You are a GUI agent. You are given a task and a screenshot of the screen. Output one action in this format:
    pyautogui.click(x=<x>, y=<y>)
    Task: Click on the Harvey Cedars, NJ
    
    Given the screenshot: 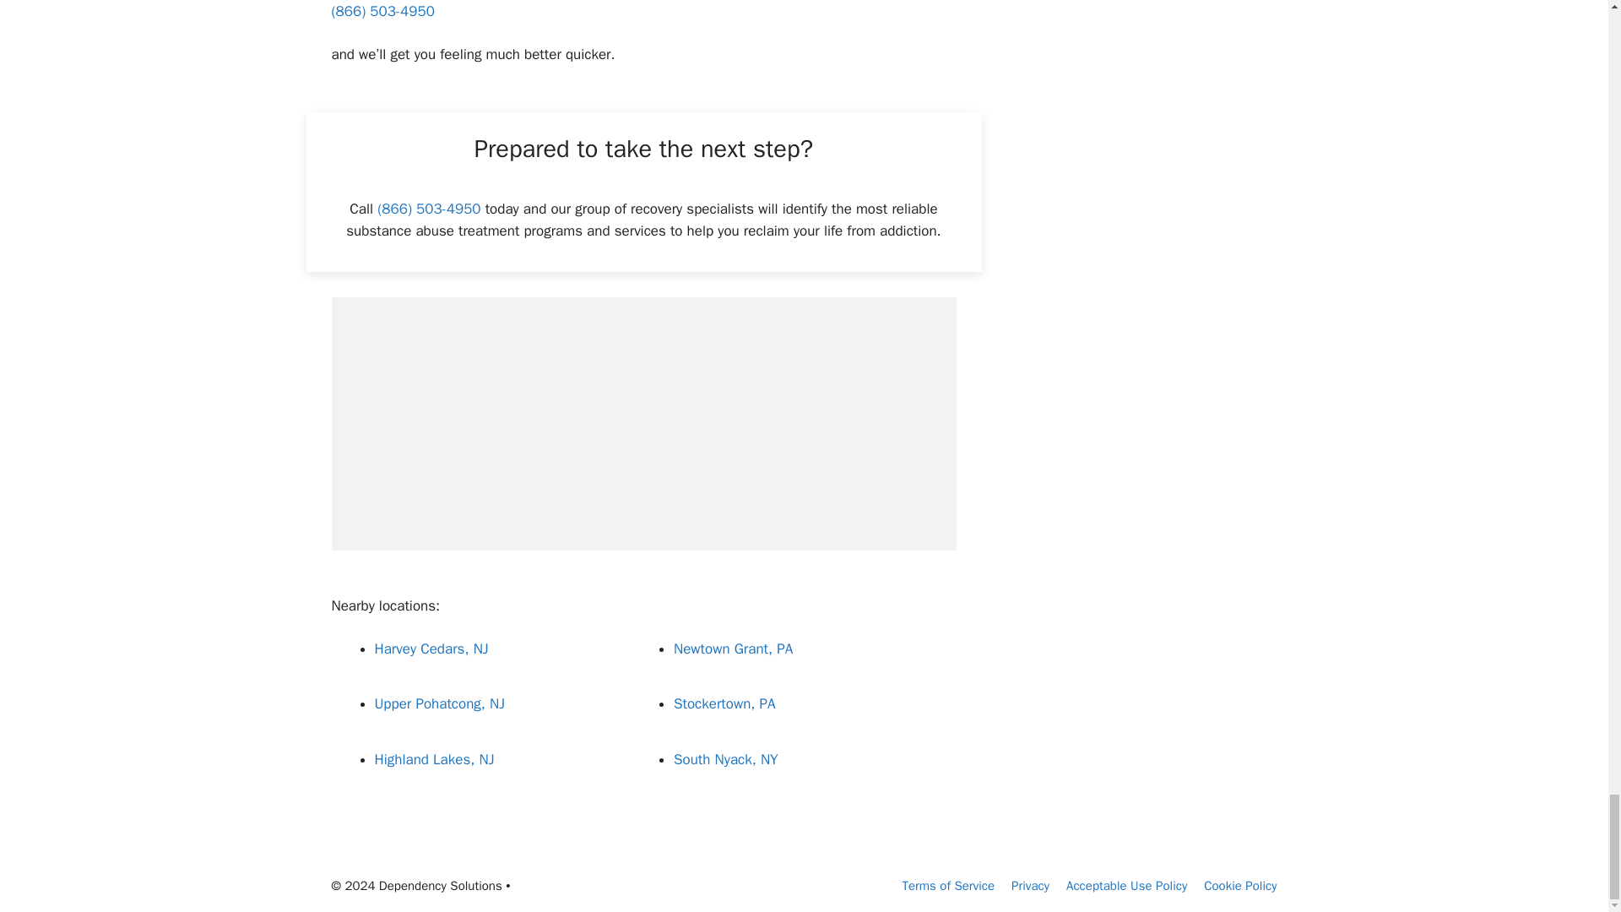 What is the action you would take?
    pyautogui.click(x=431, y=649)
    